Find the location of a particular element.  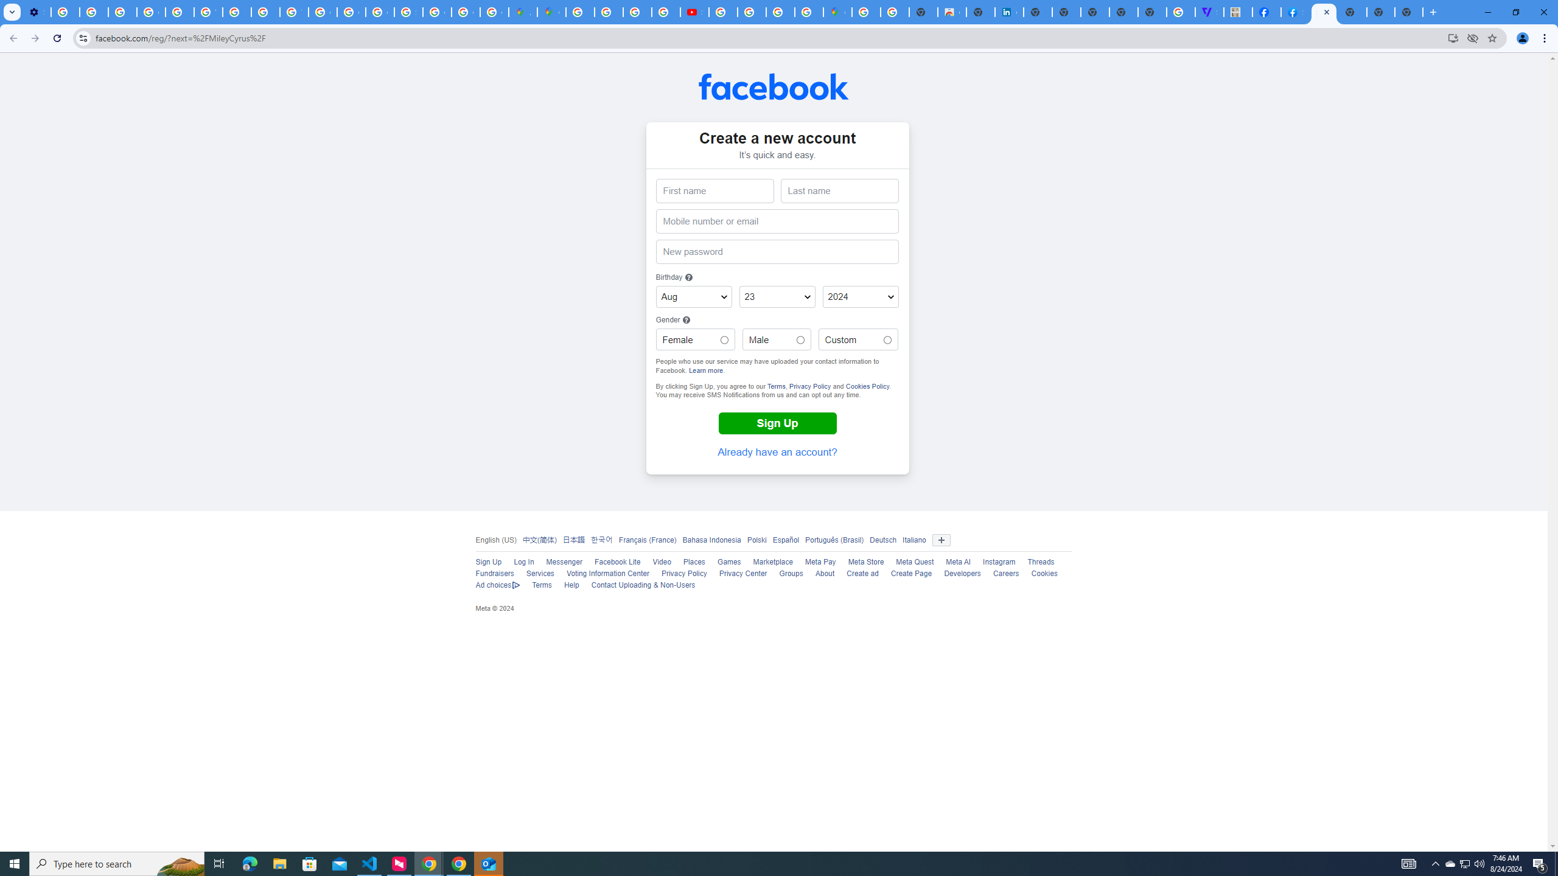

https://scholar.google.com/ is located at coordinates (236, 12).